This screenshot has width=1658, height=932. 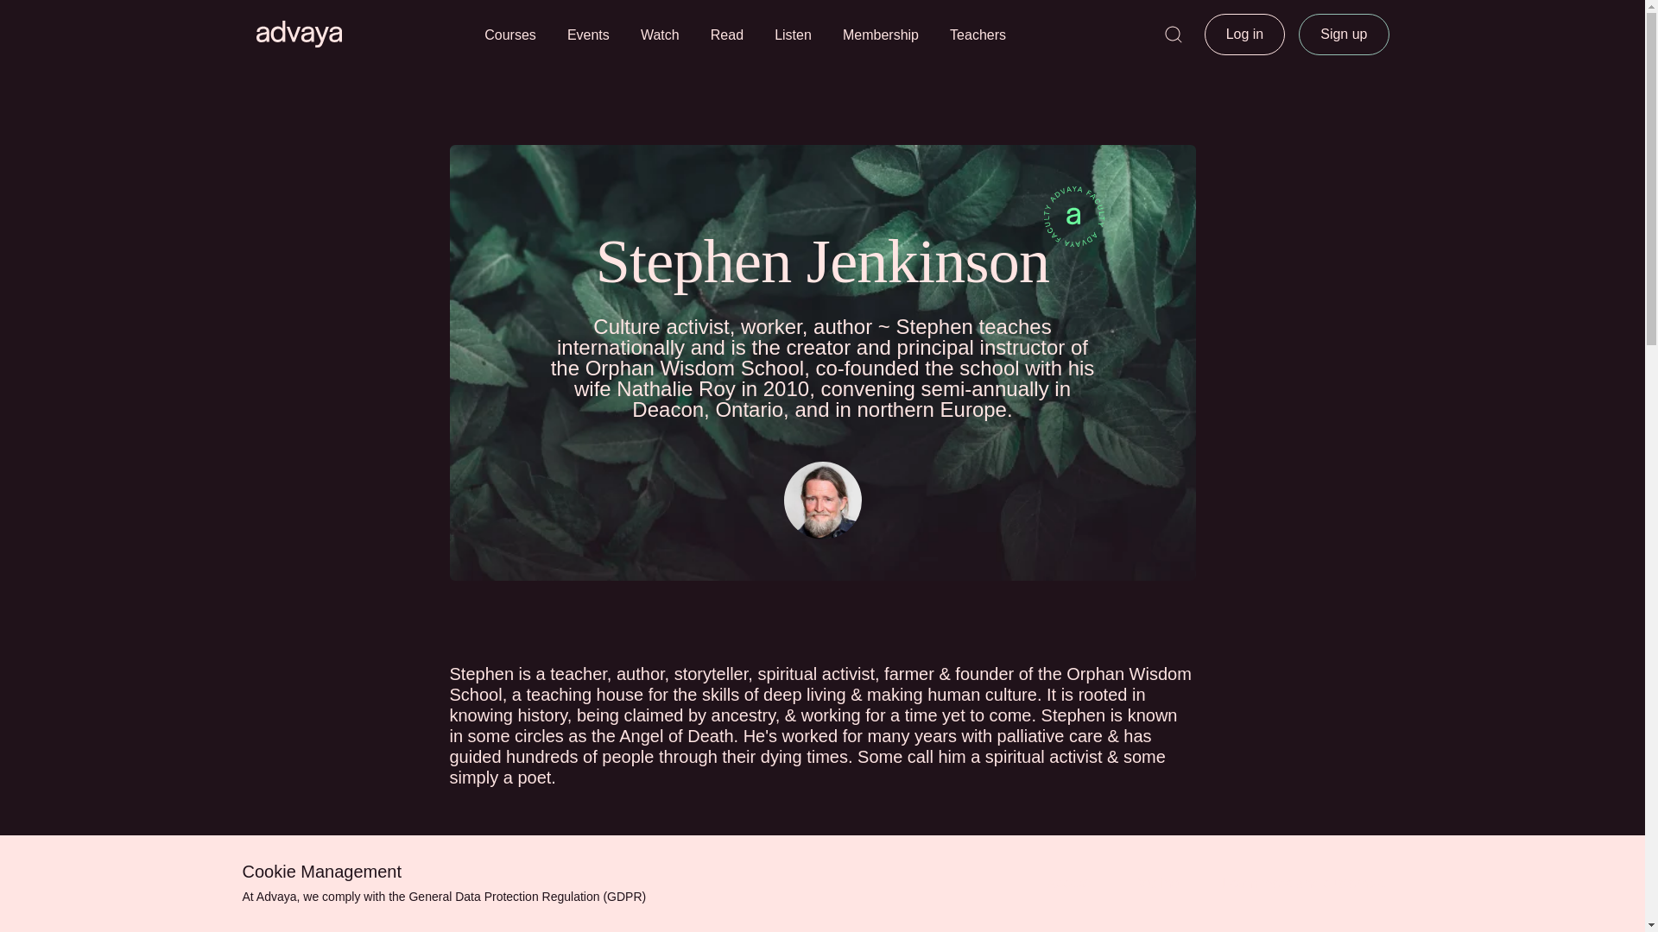 What do you see at coordinates (978, 35) in the screenshot?
I see `Teachers` at bounding box center [978, 35].